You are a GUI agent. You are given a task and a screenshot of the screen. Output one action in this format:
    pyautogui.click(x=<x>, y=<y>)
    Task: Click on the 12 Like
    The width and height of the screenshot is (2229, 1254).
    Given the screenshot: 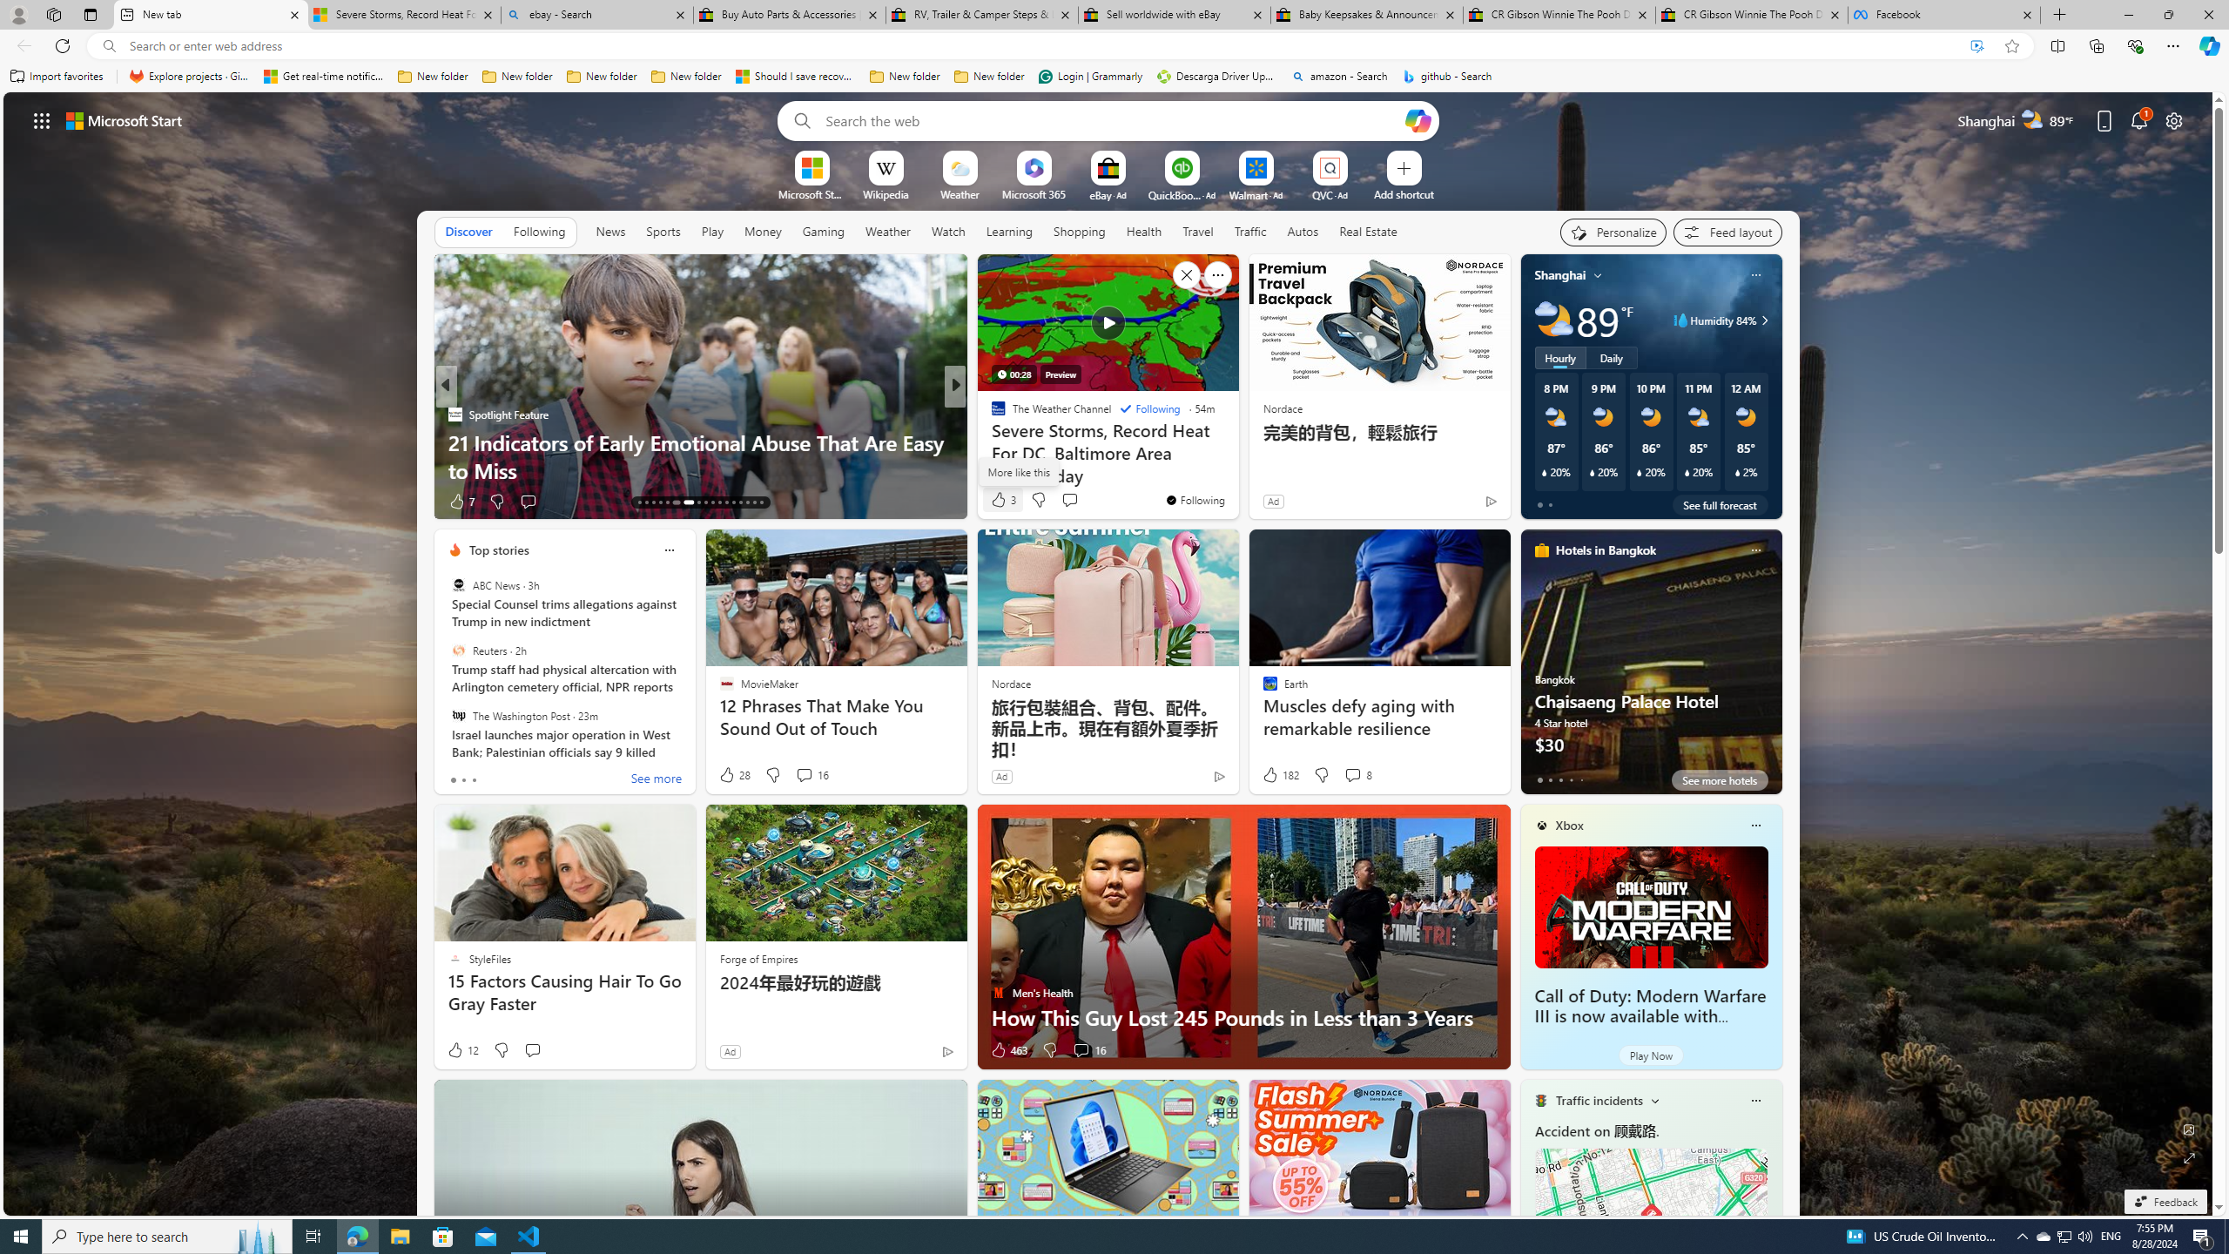 What is the action you would take?
    pyautogui.click(x=462, y=1050)
    